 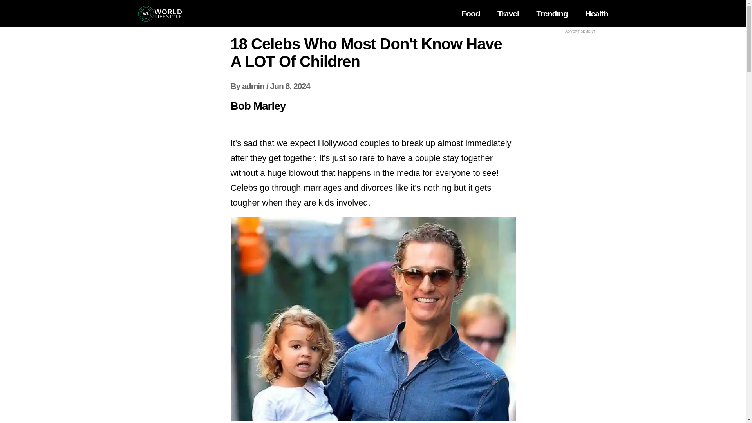 I want to click on Food, so click(x=470, y=13).